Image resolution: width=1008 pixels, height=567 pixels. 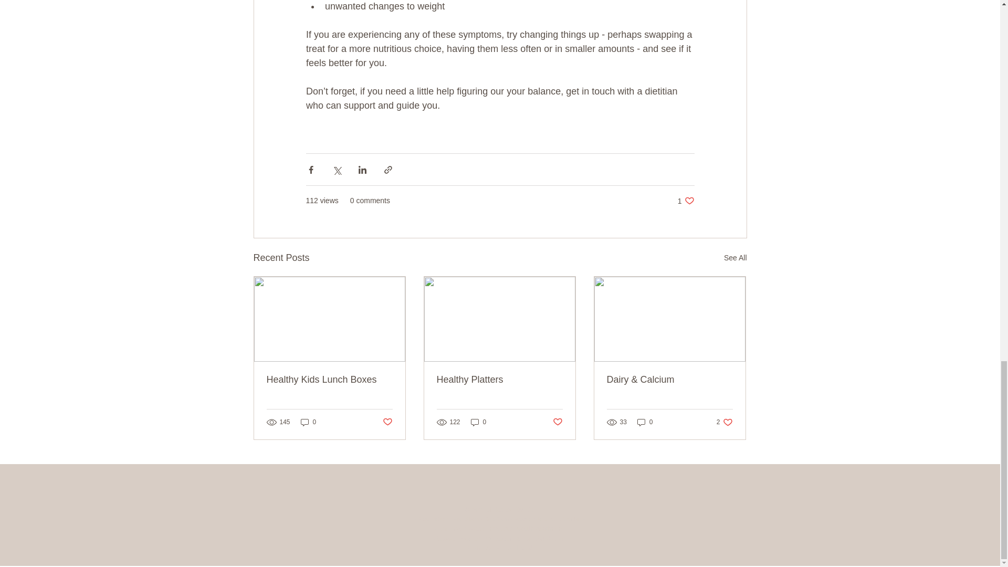 I want to click on Post not marked as liked, so click(x=479, y=422).